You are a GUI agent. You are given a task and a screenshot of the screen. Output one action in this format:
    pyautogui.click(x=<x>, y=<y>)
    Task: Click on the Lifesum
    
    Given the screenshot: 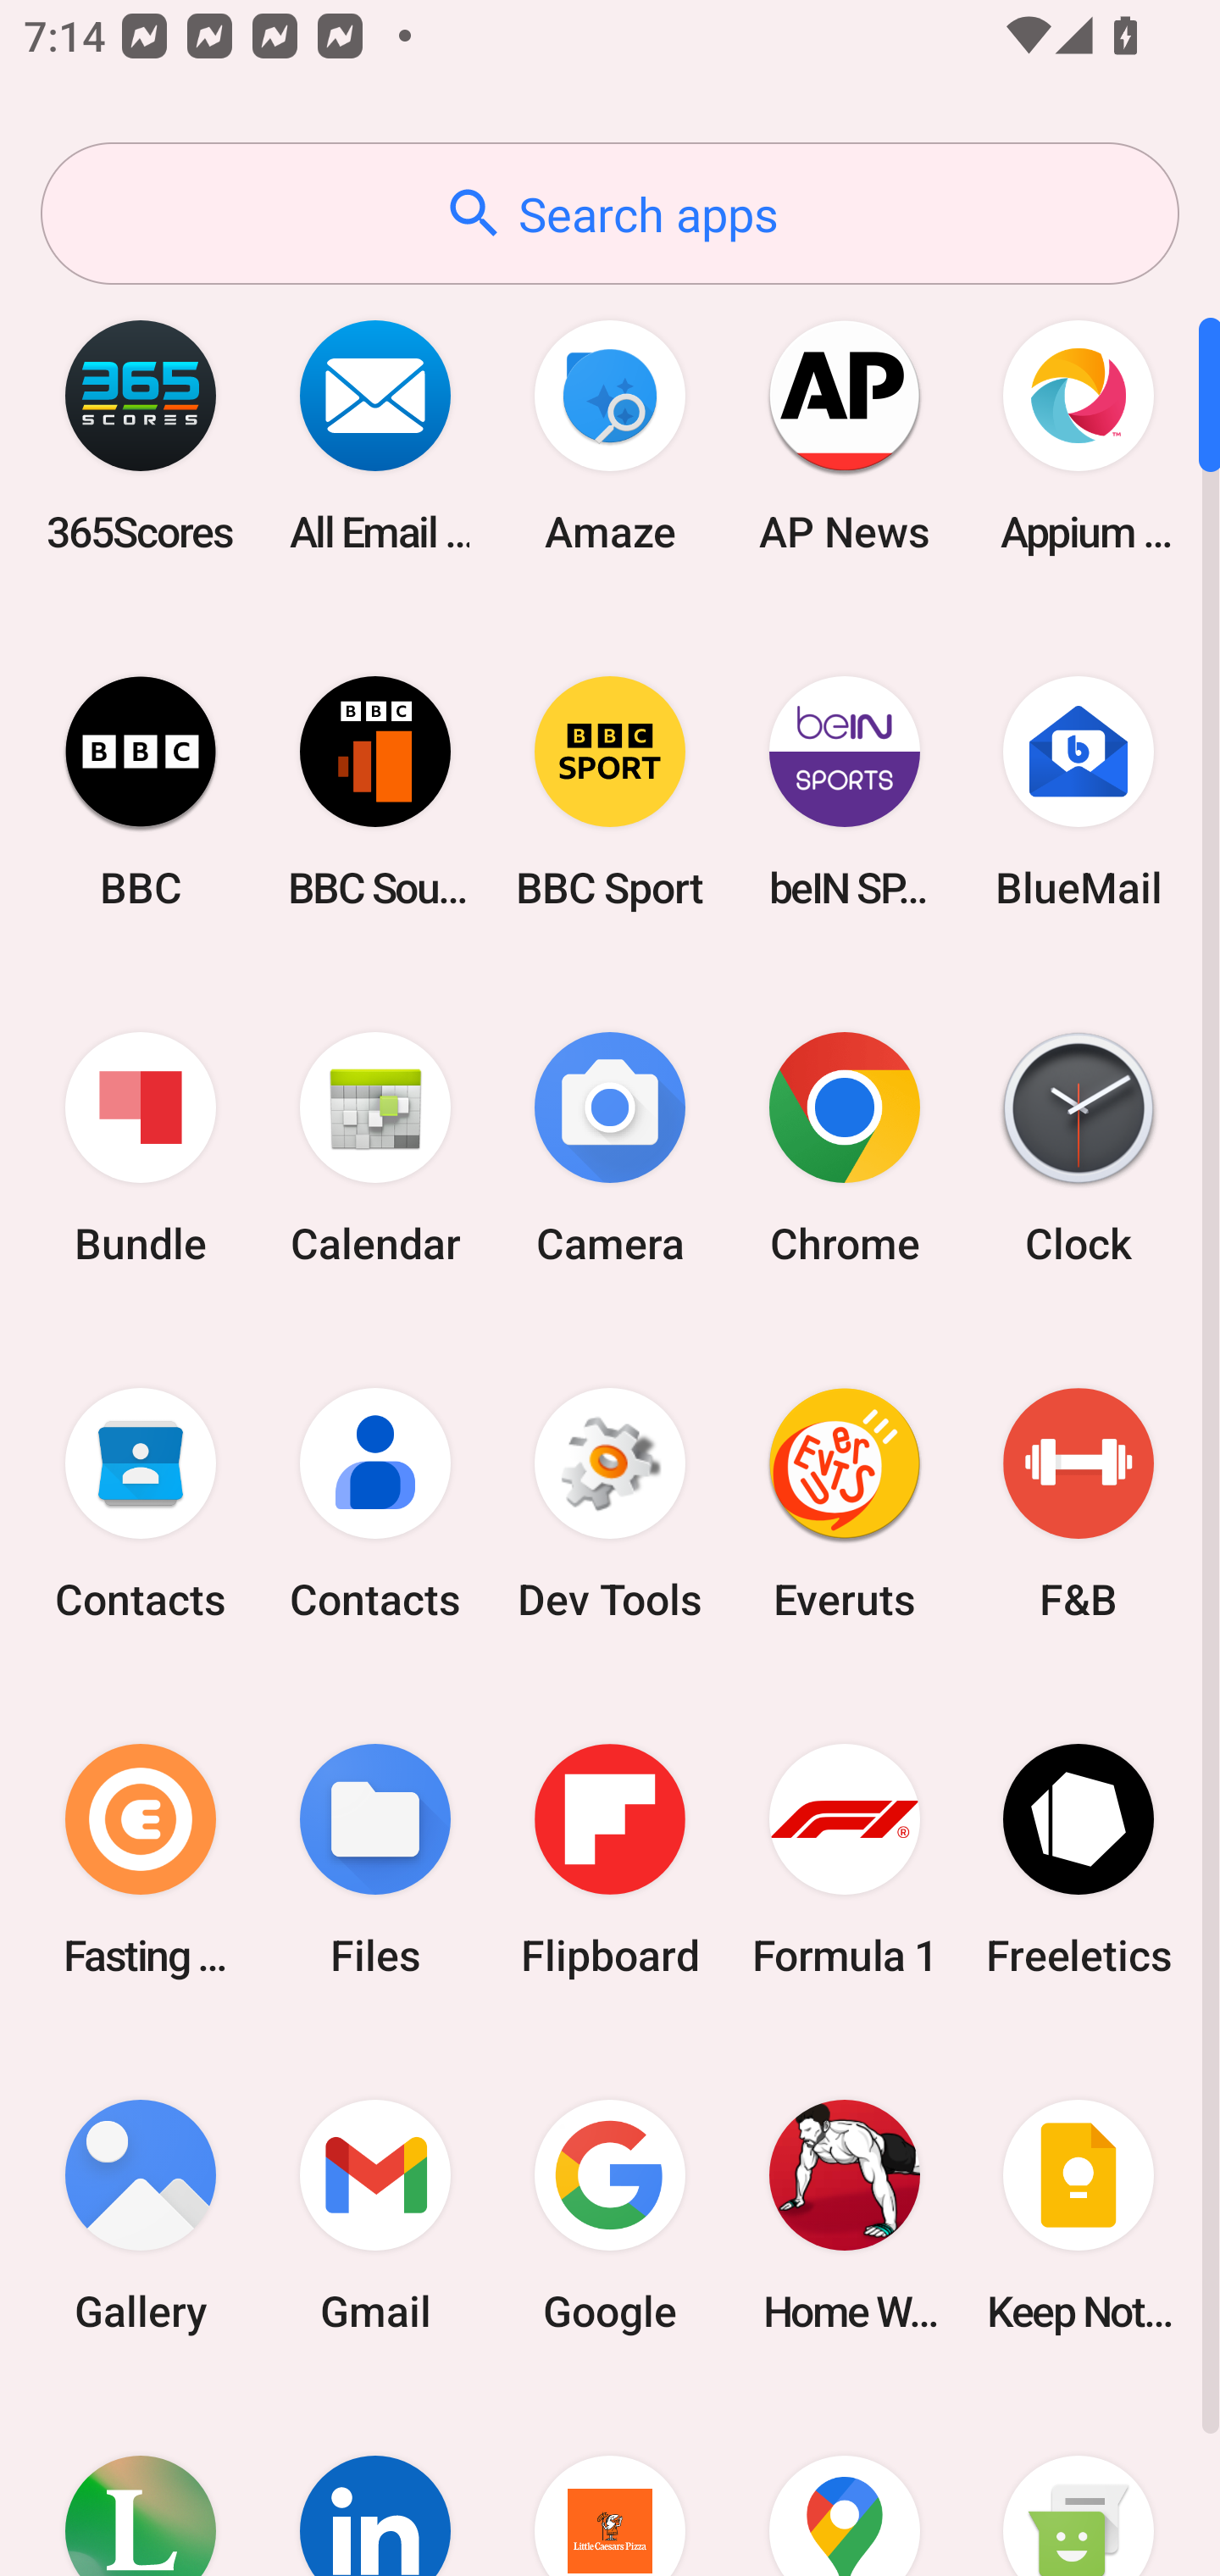 What is the action you would take?
    pyautogui.click(x=141, y=2484)
    